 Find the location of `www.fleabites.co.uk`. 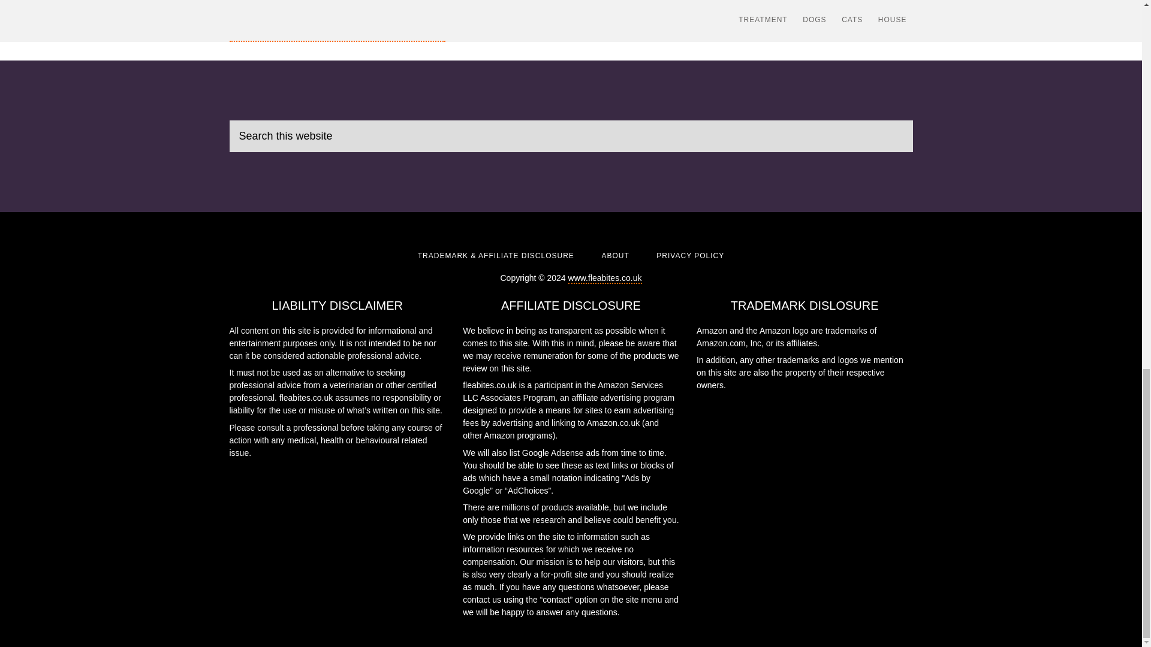

www.fleabites.co.uk is located at coordinates (605, 278).